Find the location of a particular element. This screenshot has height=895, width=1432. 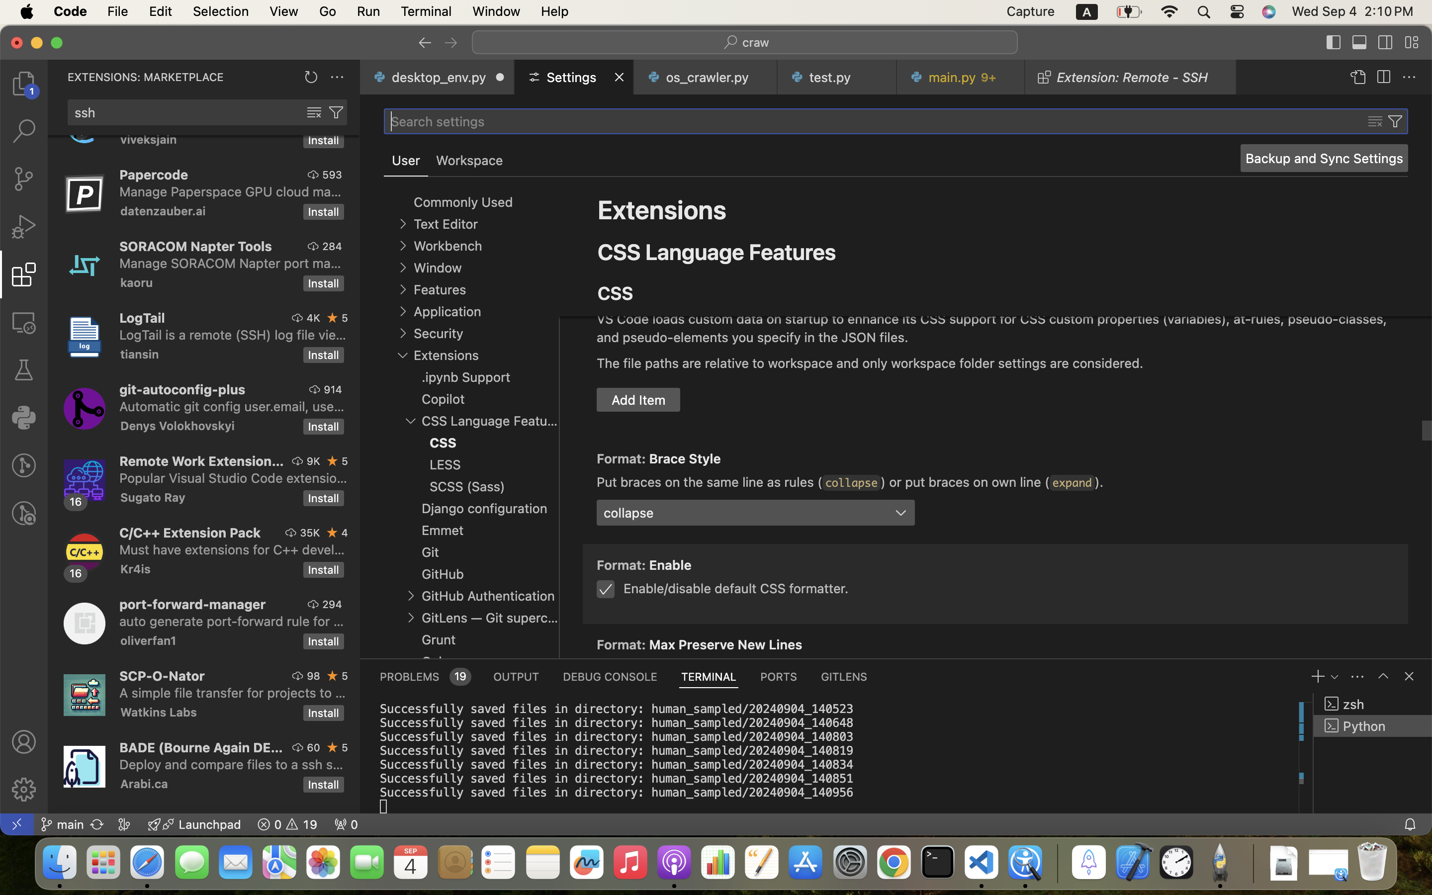

0 PROBLEMS 19 is located at coordinates (425, 676).